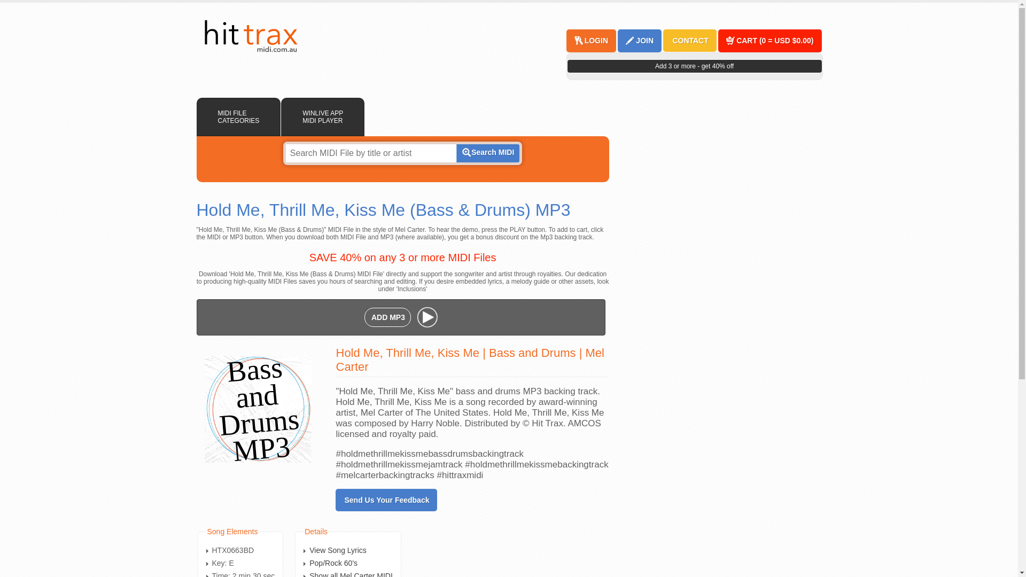 The width and height of the screenshot is (1026, 577). What do you see at coordinates (387, 500) in the screenshot?
I see `Send Us Your Feedback` at bounding box center [387, 500].